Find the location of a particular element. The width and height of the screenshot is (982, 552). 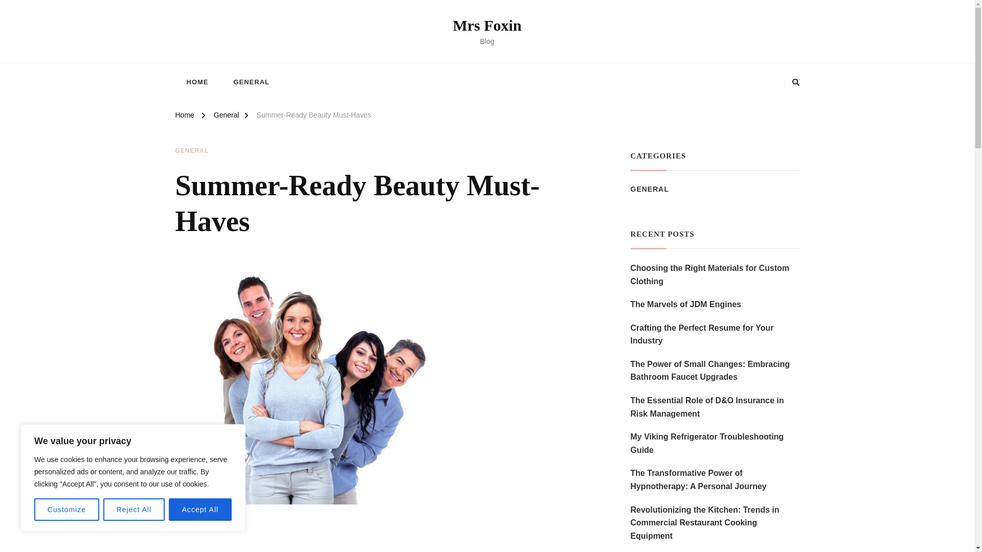

Customize is located at coordinates (66, 510).